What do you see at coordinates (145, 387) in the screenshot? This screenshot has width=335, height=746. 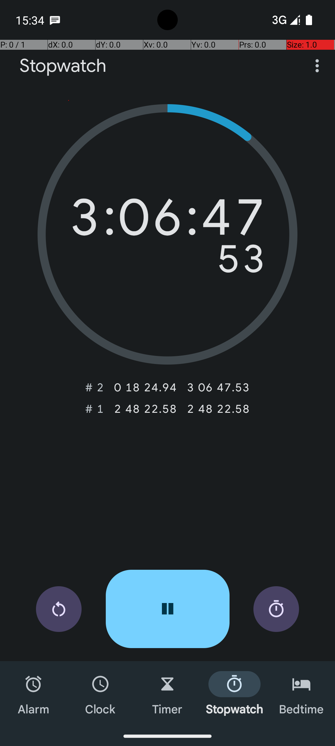 I see `0‎ 18‎ 24.94` at bounding box center [145, 387].